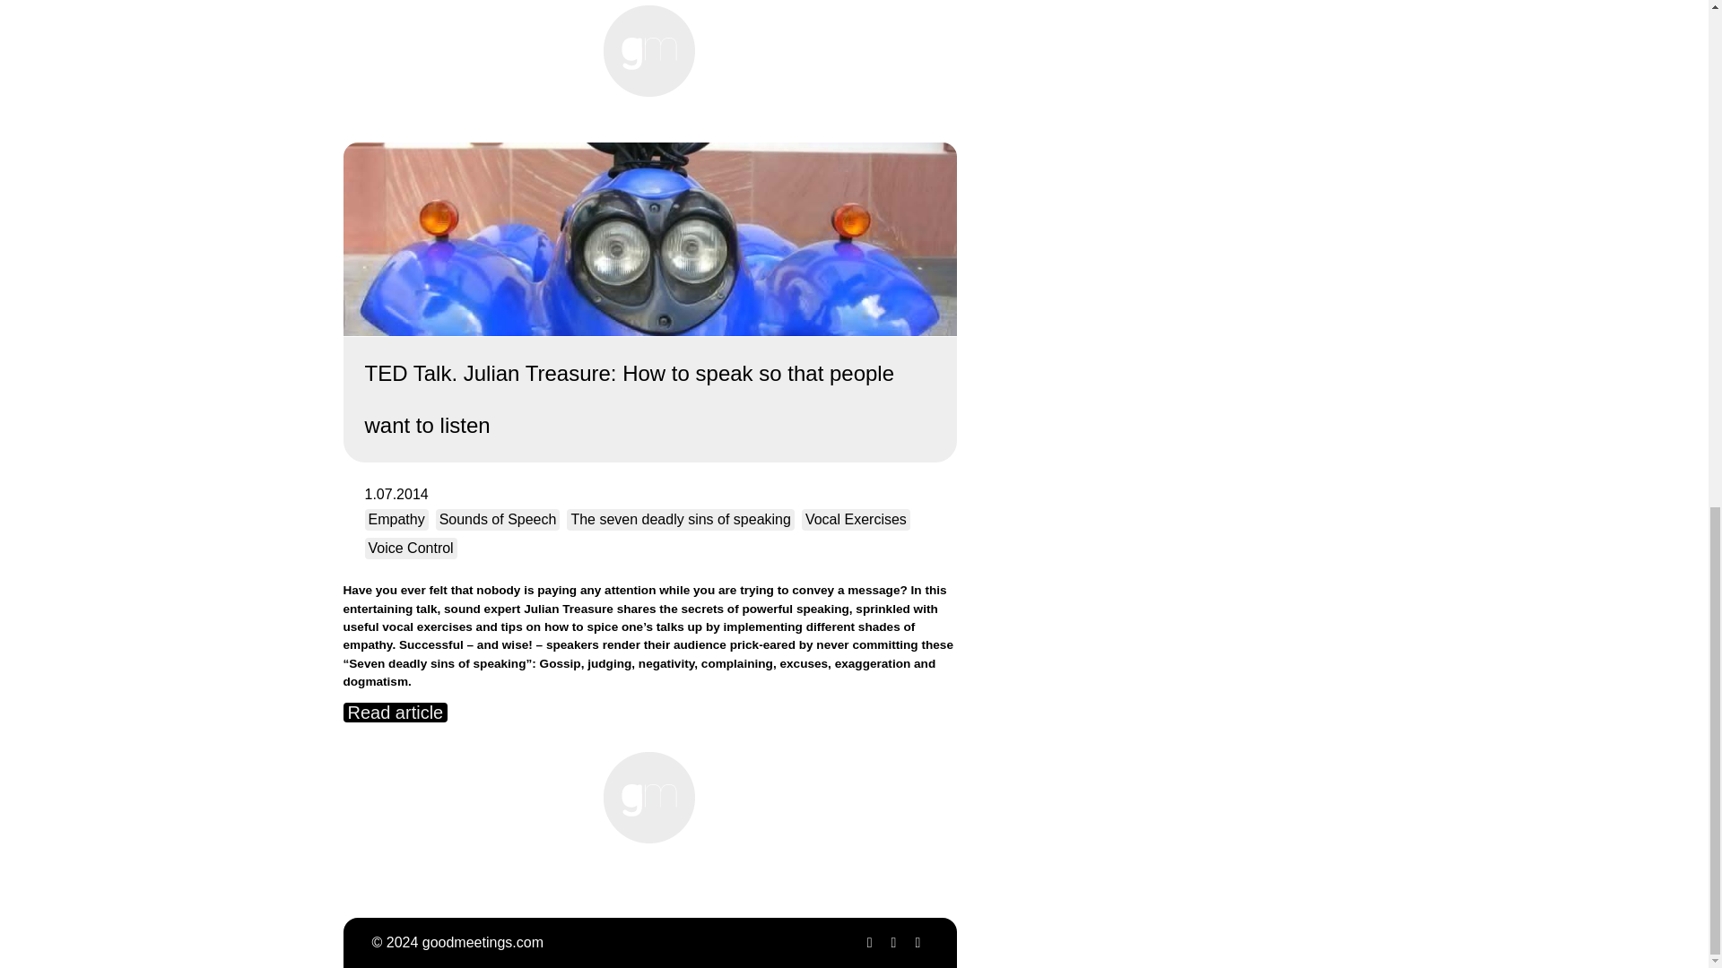 The height and width of the screenshot is (968, 1722). I want to click on Read article, so click(395, 712).